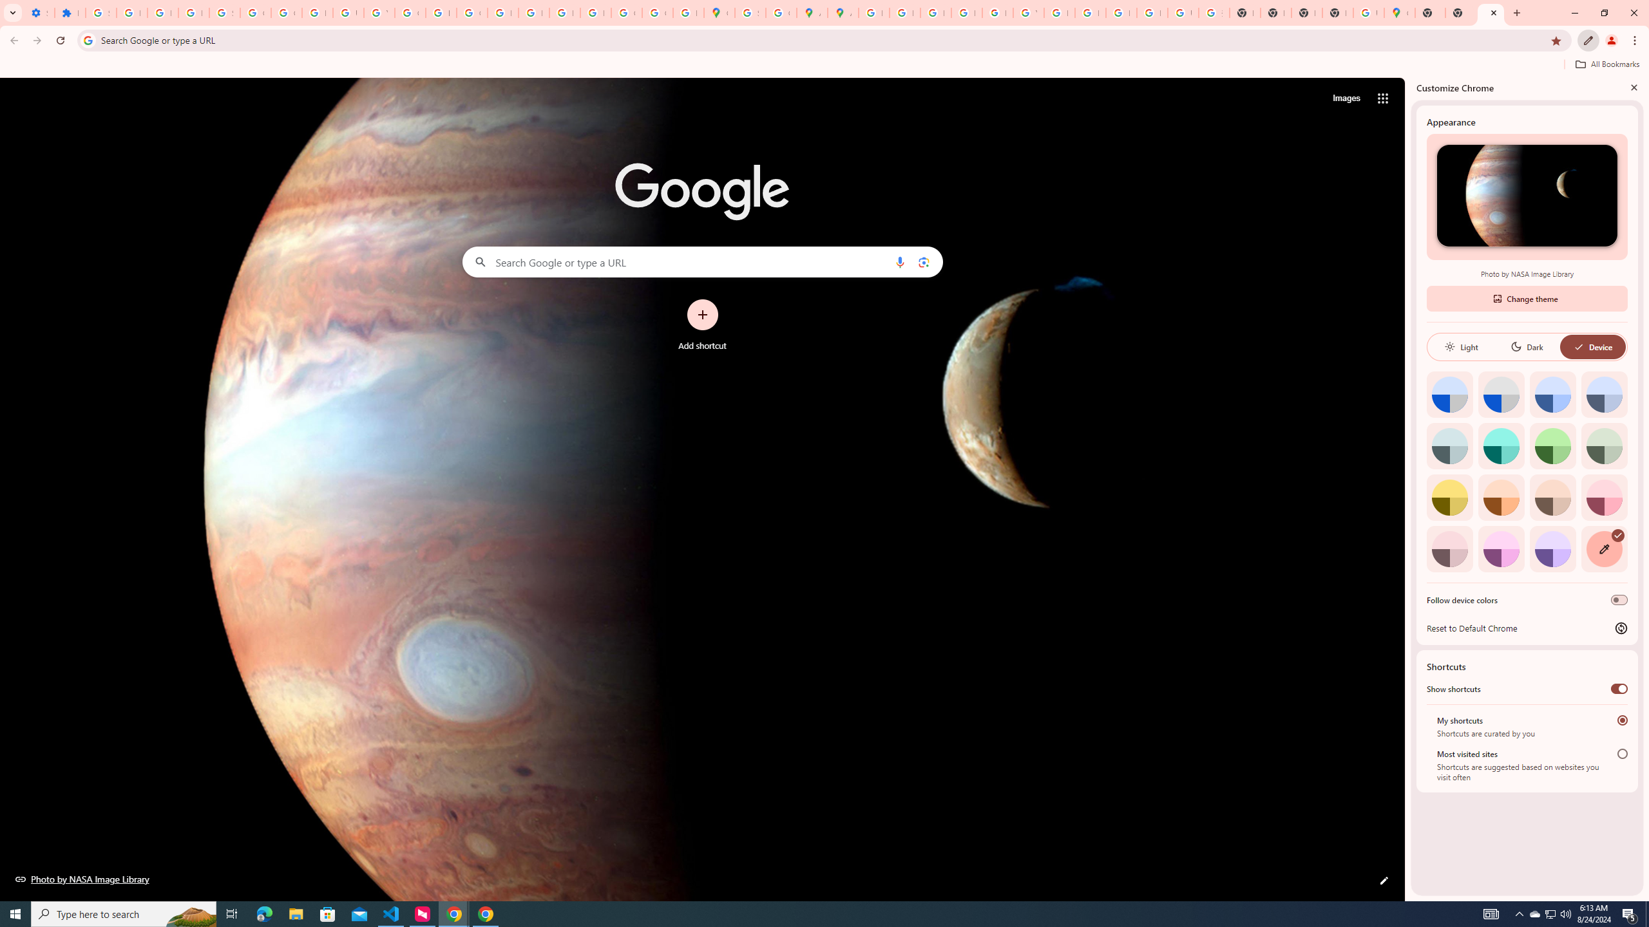  What do you see at coordinates (1553, 497) in the screenshot?
I see `Apricot` at bounding box center [1553, 497].